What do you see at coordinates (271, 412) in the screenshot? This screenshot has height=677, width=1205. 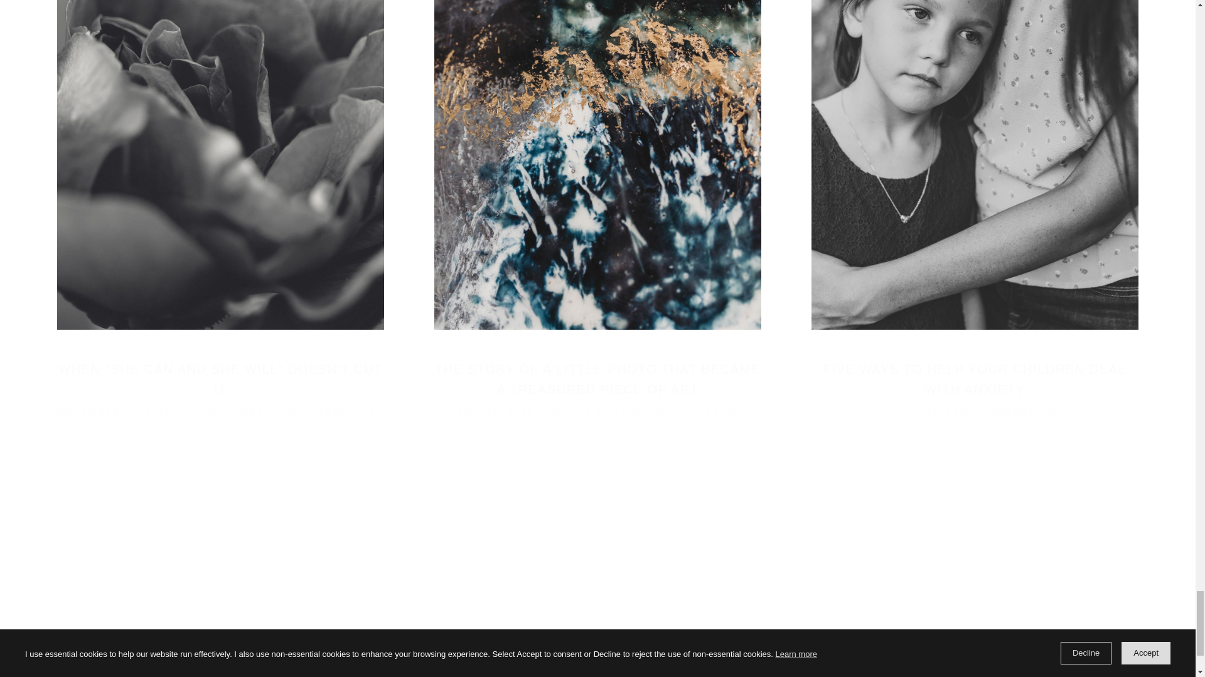 I see `REAL LIFE` at bounding box center [271, 412].